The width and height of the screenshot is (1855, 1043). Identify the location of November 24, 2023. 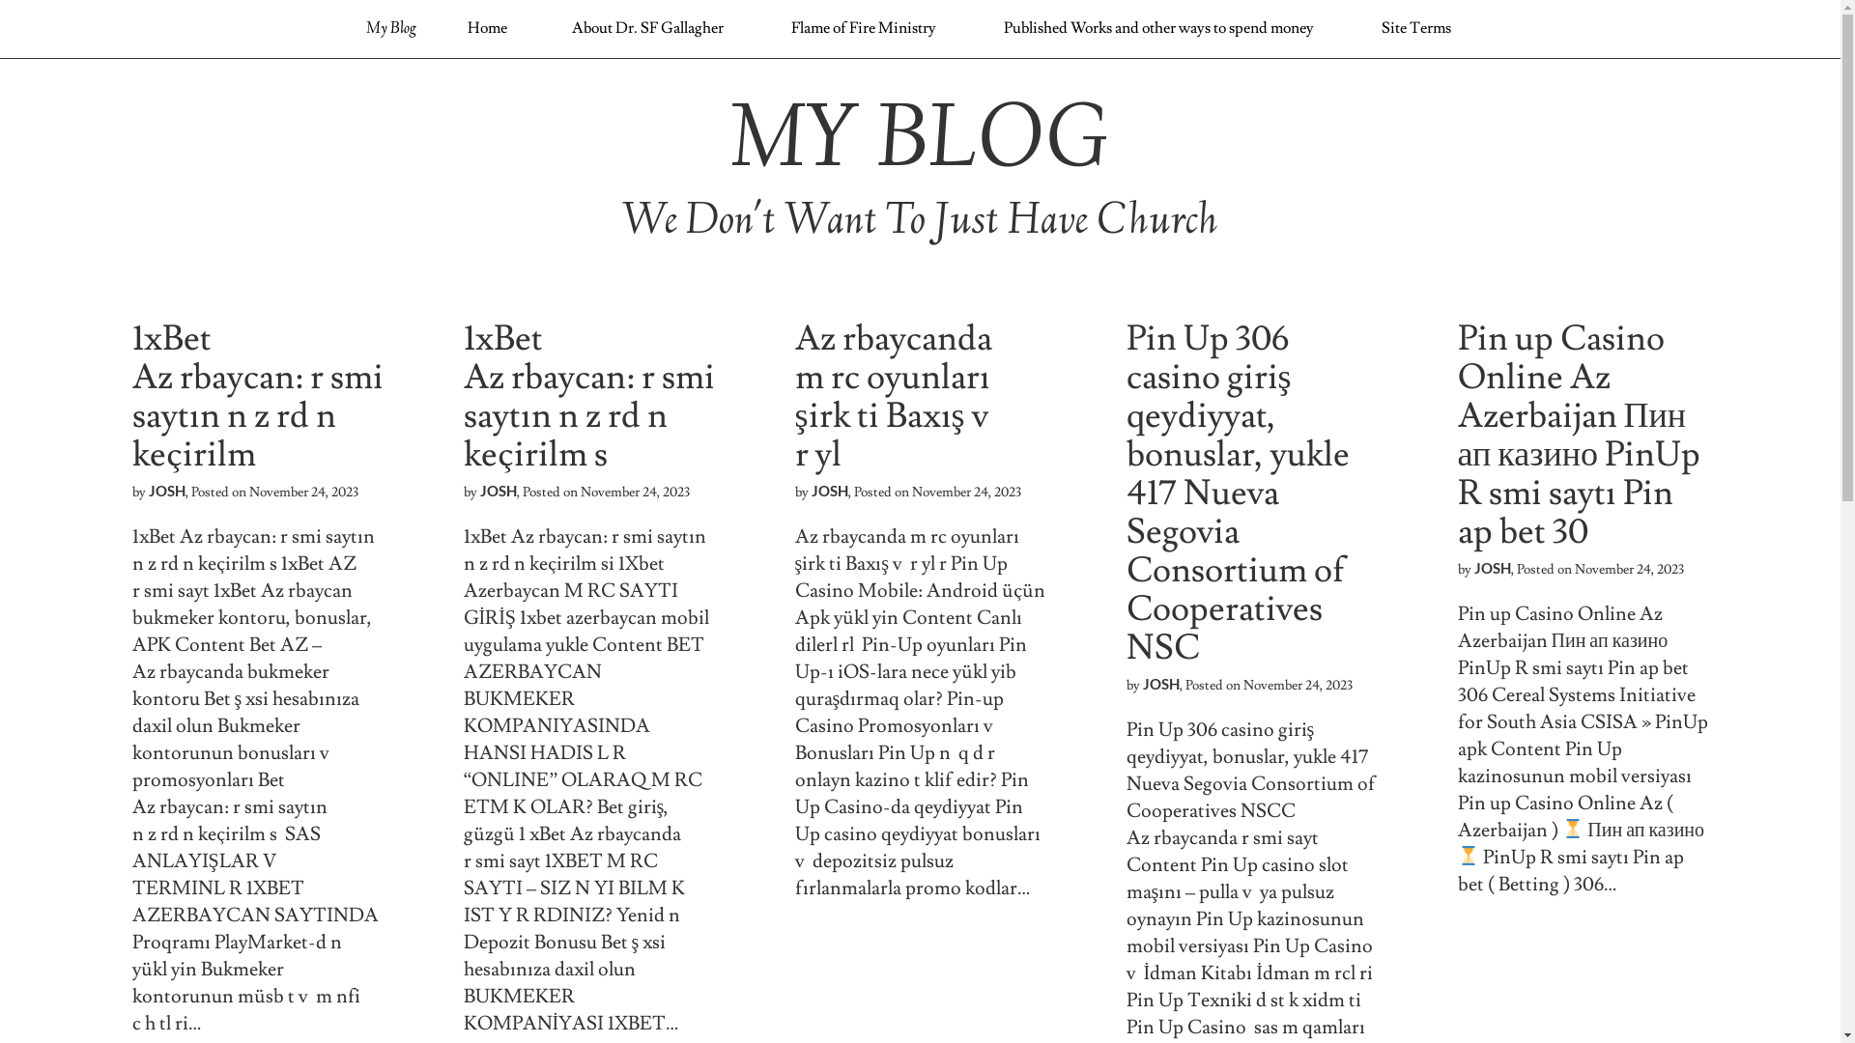
(634, 493).